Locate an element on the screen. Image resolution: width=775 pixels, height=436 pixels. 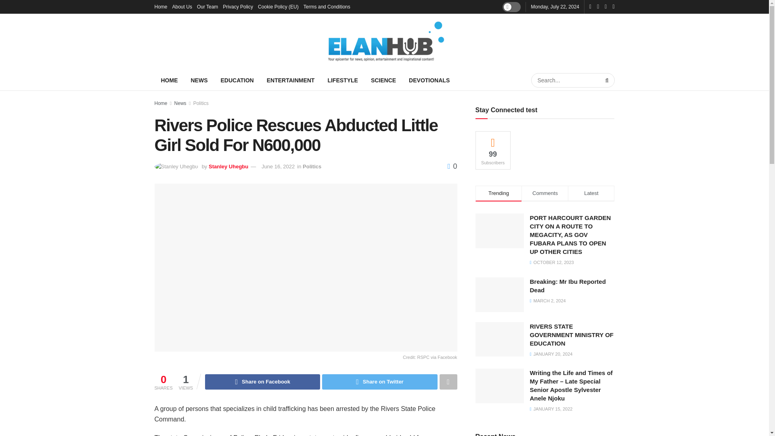
EDUCATION is located at coordinates (237, 80).